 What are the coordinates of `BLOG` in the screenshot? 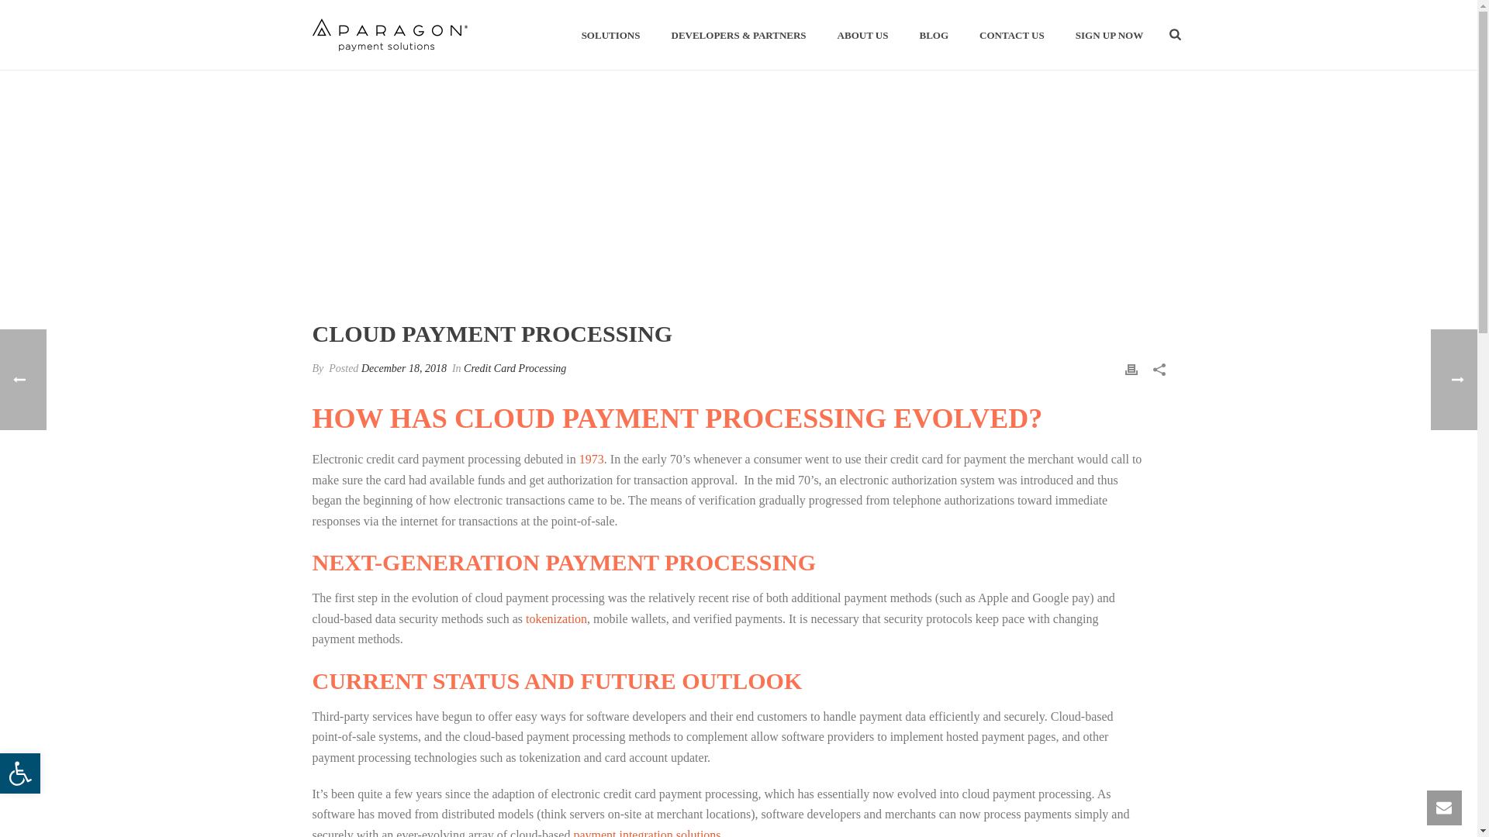 It's located at (934, 36).